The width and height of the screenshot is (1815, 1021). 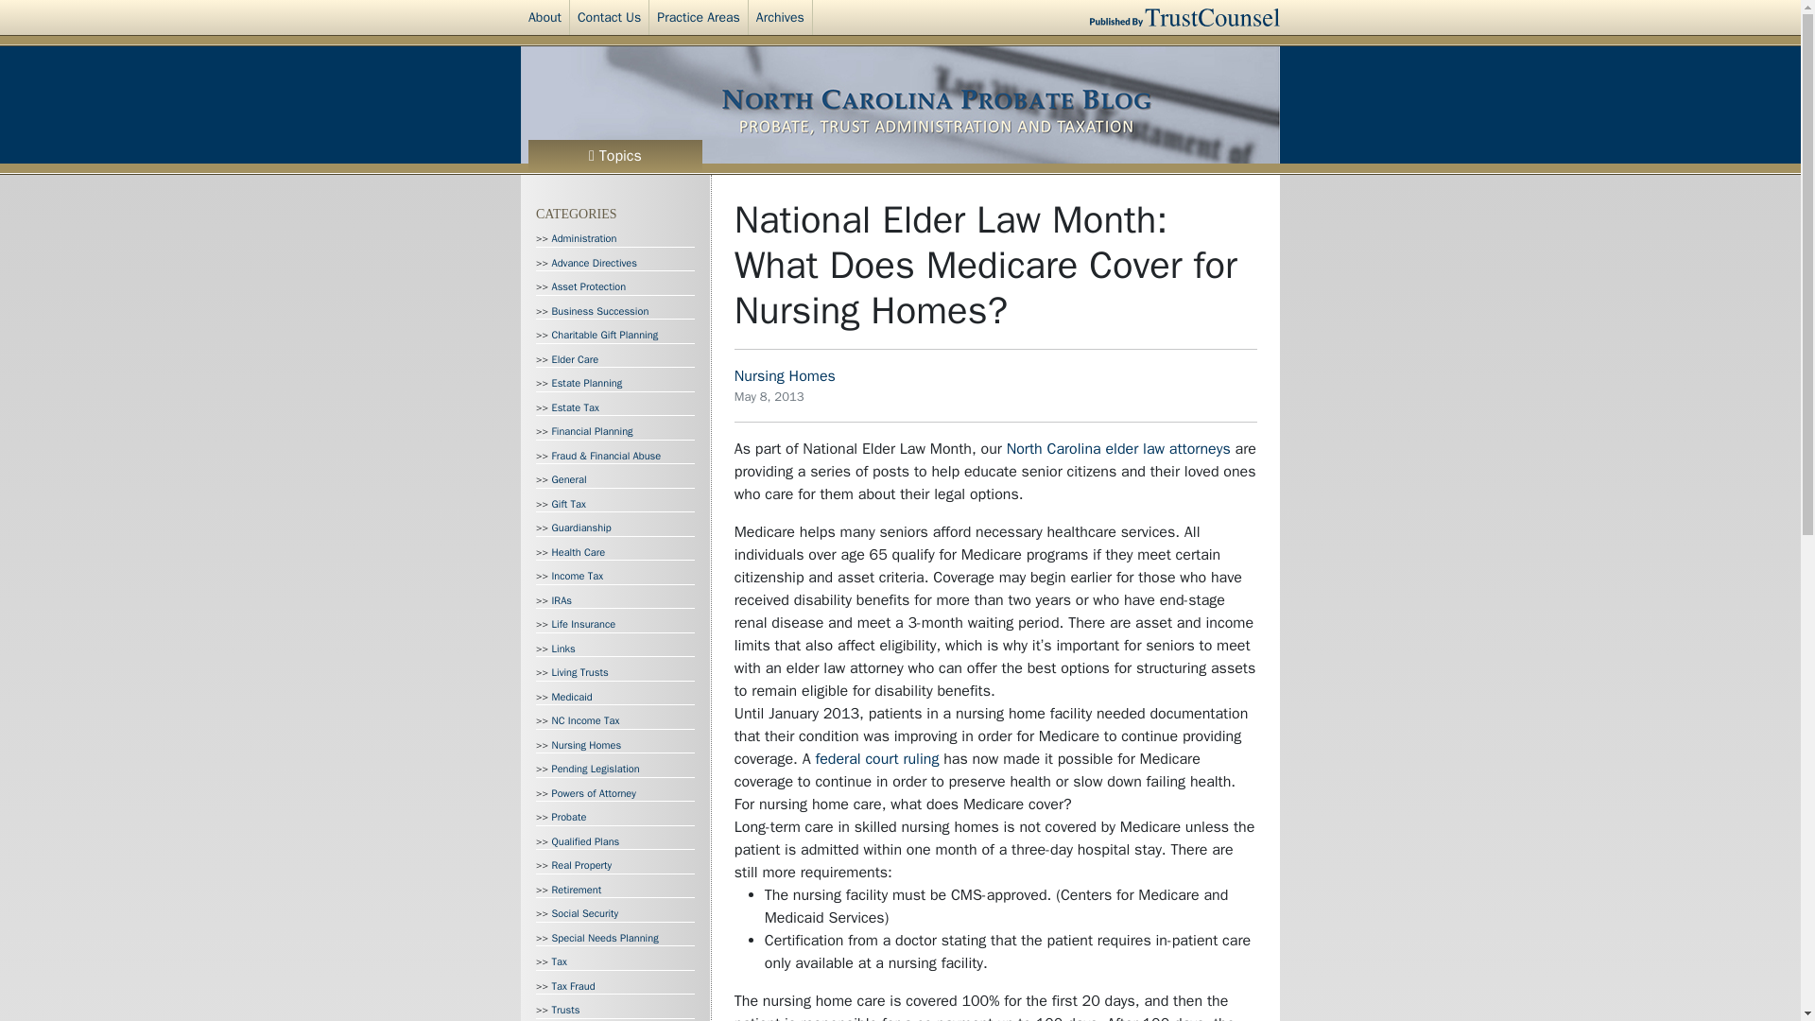 I want to click on IRAs, so click(x=562, y=599).